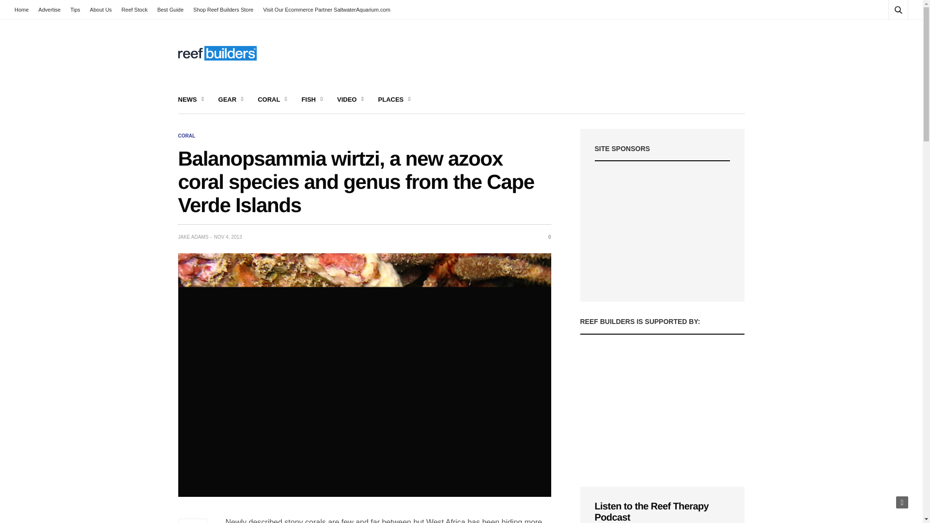 The height and width of the screenshot is (523, 930). Describe the element at coordinates (135, 10) in the screenshot. I see `Reef Stock` at that location.